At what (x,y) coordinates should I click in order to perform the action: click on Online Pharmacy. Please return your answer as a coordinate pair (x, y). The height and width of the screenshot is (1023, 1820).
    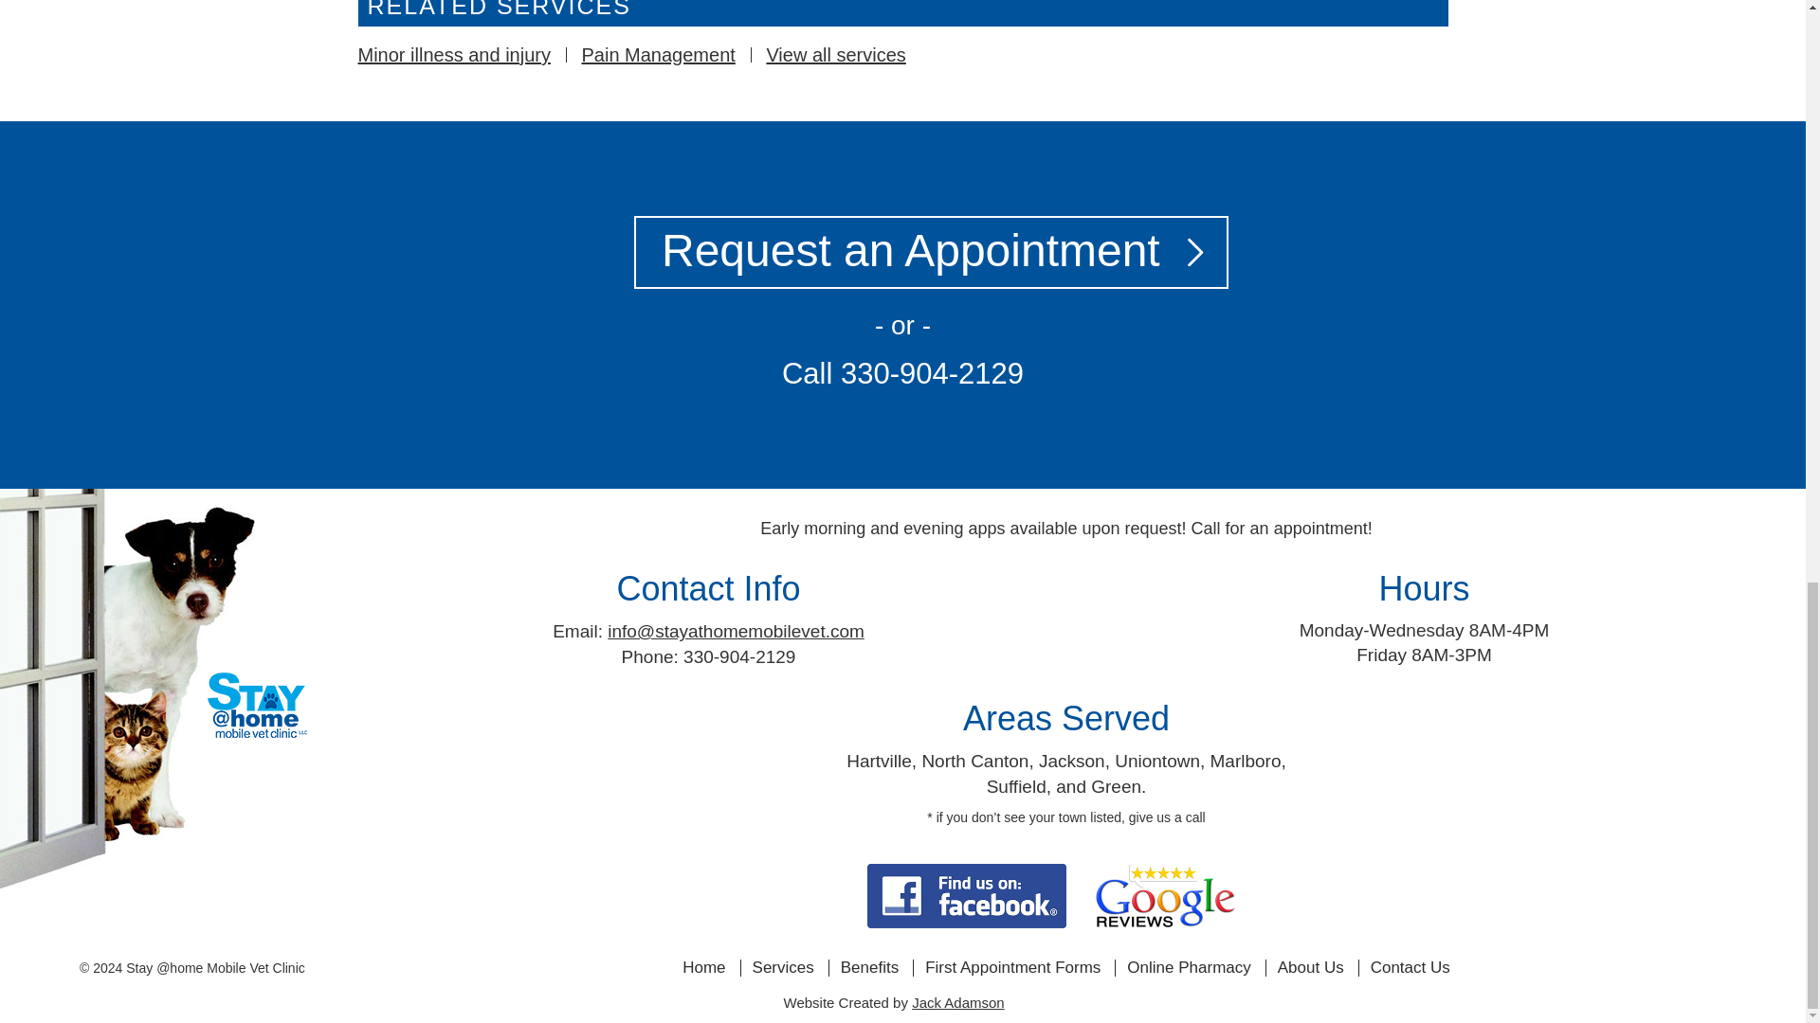
    Looking at the image, I should click on (1189, 968).